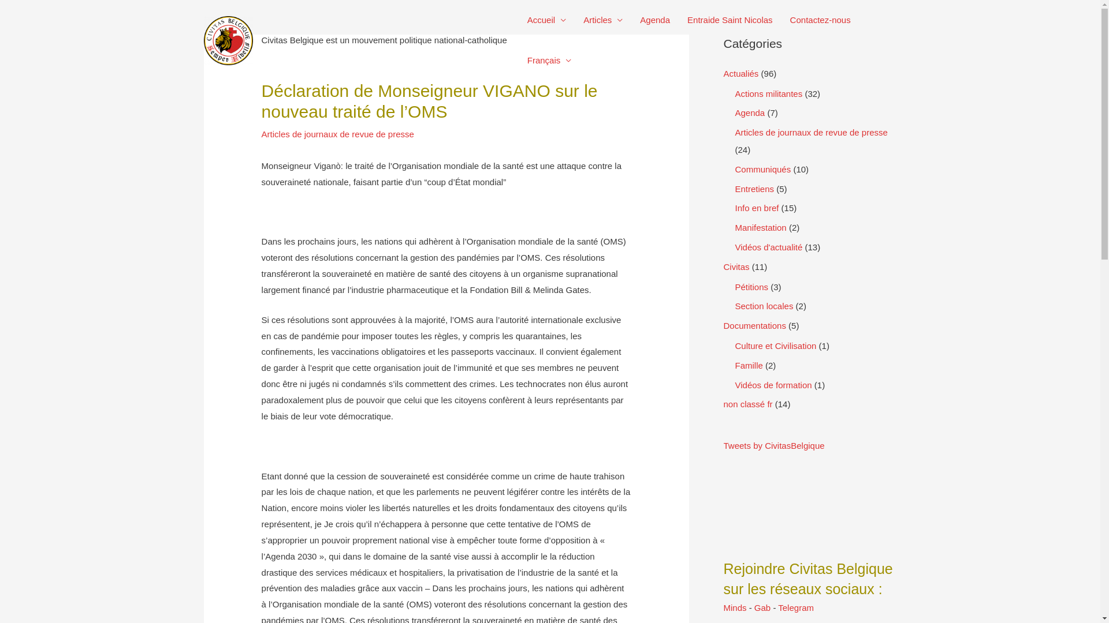 This screenshot has width=1109, height=623. I want to click on Actions militantes, so click(768, 93).